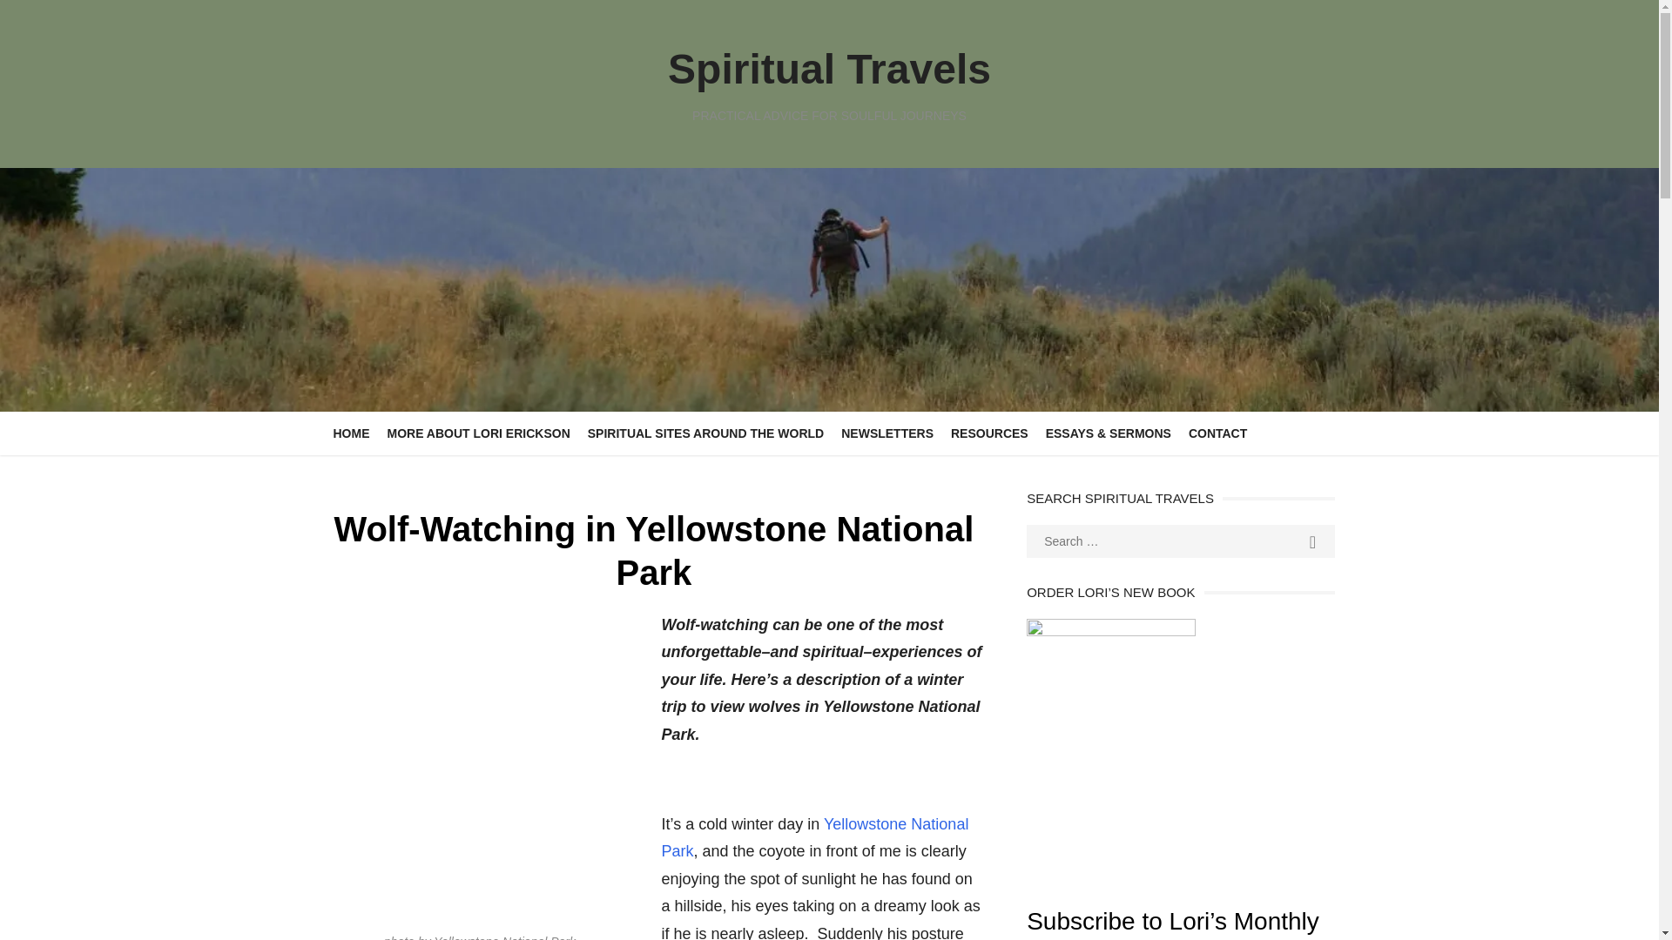  I want to click on Yellowstone National Park, so click(815, 837).